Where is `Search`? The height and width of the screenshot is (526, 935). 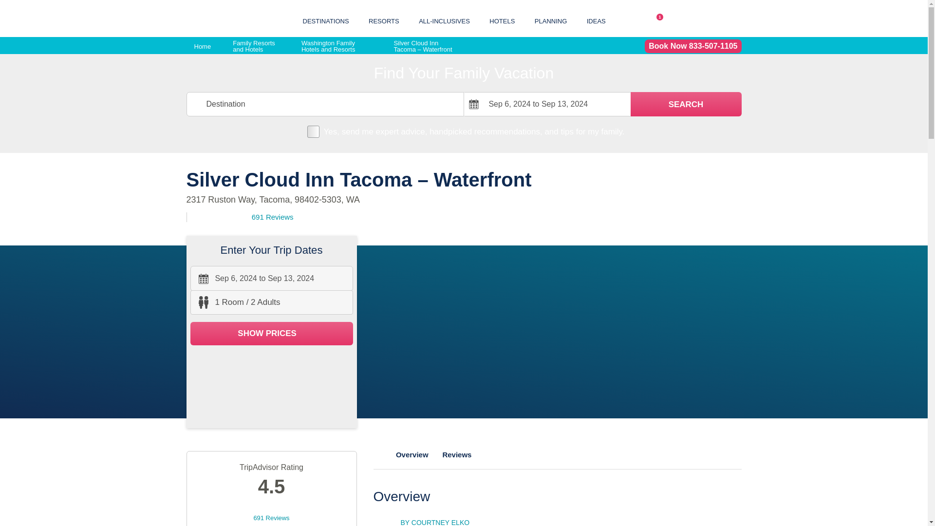
Search is located at coordinates (337, 46).